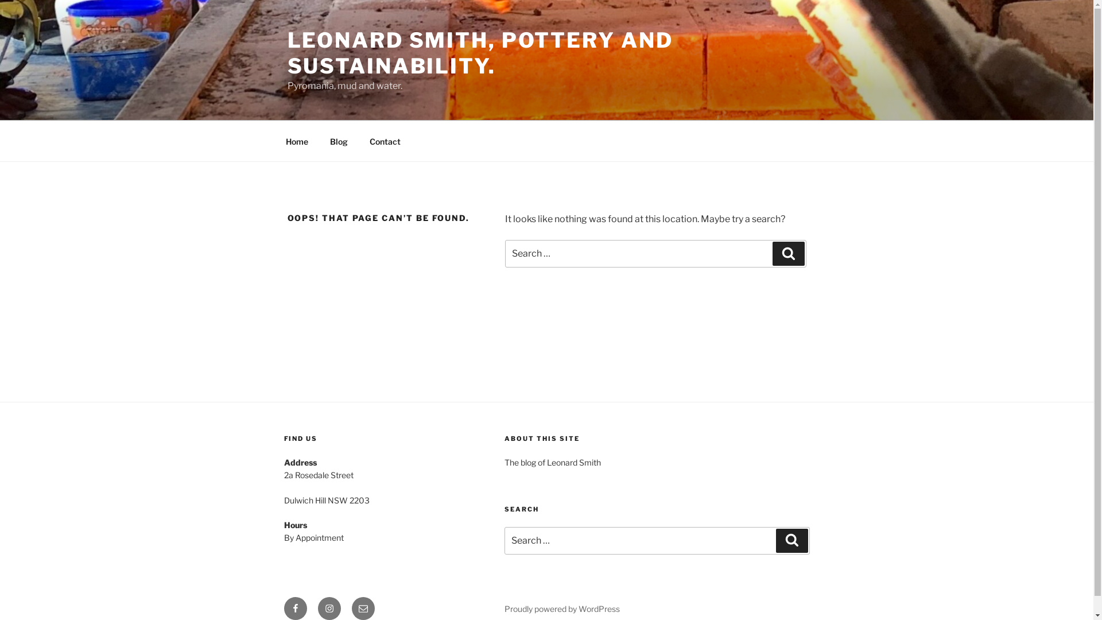 This screenshot has width=1102, height=620. Describe the element at coordinates (480, 53) in the screenshot. I see `LEONARD SMITH, POTTERY AND SUSTAINABILITY.` at that location.